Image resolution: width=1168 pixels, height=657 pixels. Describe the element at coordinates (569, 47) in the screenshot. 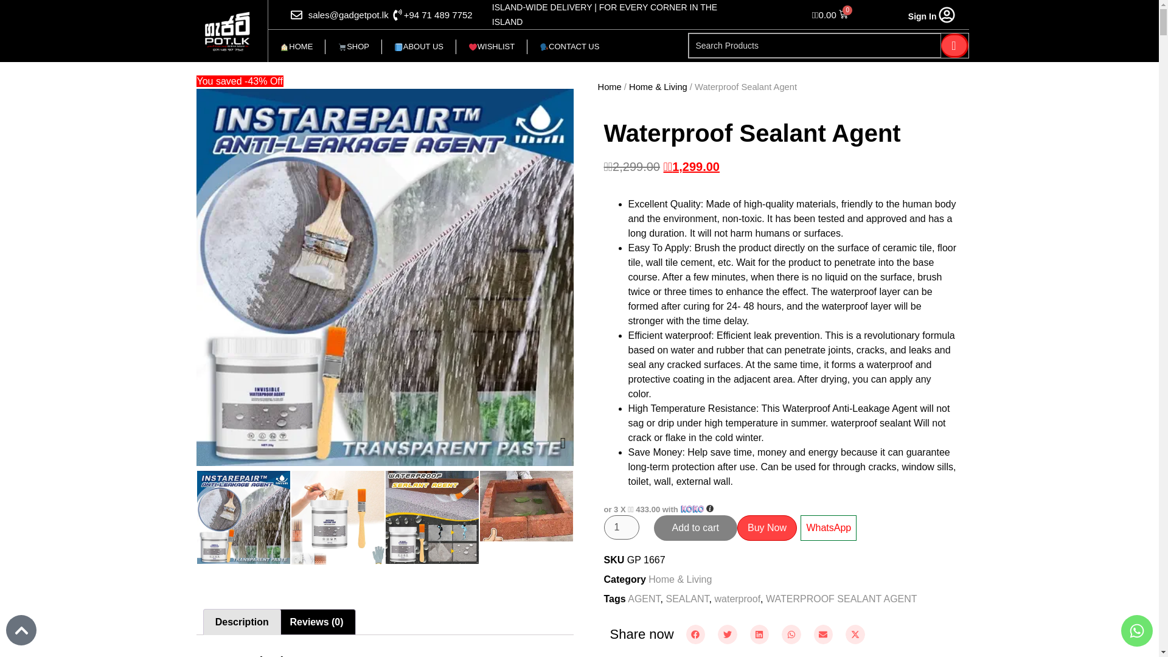

I see `CONTACT US` at that location.